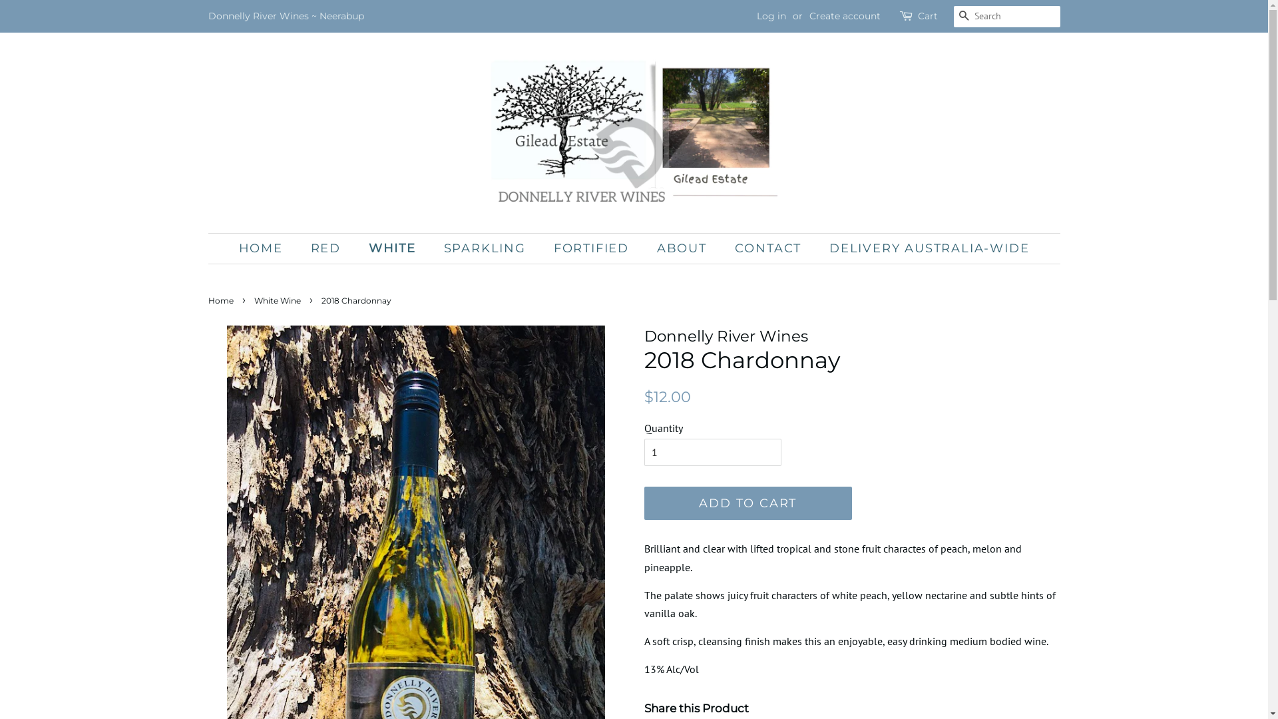  What do you see at coordinates (394, 249) in the screenshot?
I see `WHITE` at bounding box center [394, 249].